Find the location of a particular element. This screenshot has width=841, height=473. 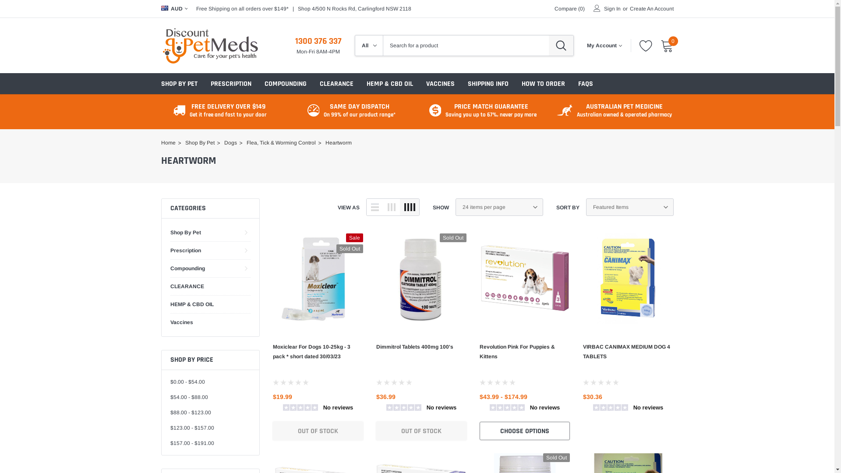

Customer reviews powered by Trustpilot is located at coordinates (628, 409).